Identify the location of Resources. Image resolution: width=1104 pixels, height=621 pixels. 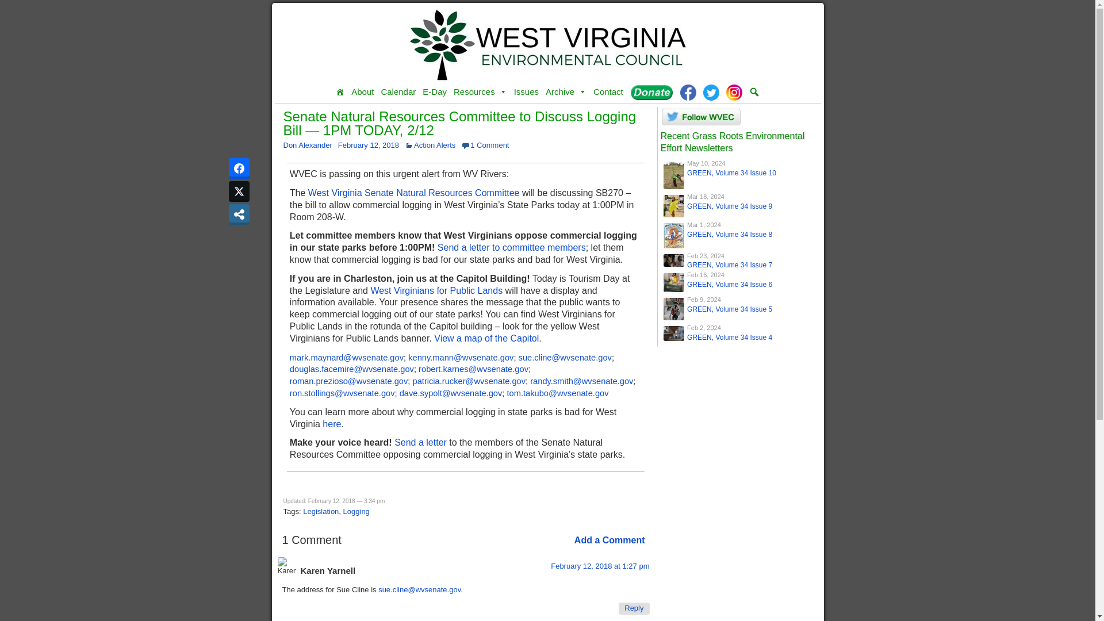
(480, 91).